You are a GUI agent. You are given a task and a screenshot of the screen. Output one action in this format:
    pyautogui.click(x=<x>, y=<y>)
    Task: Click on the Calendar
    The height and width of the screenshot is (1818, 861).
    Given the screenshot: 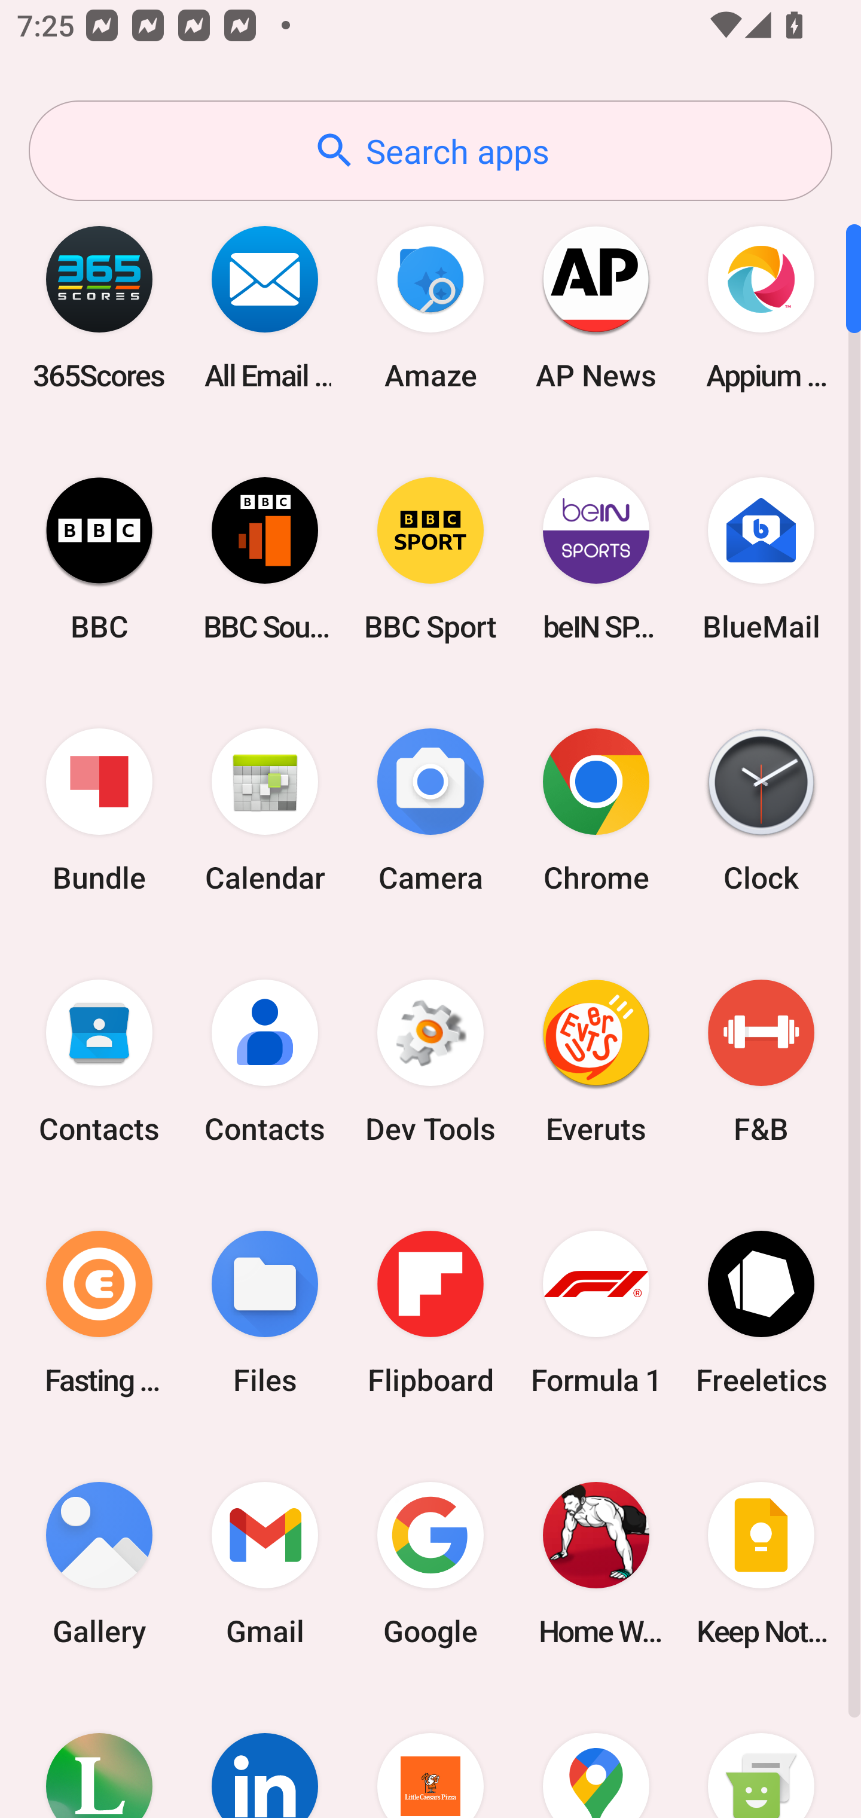 What is the action you would take?
    pyautogui.click(x=265, y=811)
    